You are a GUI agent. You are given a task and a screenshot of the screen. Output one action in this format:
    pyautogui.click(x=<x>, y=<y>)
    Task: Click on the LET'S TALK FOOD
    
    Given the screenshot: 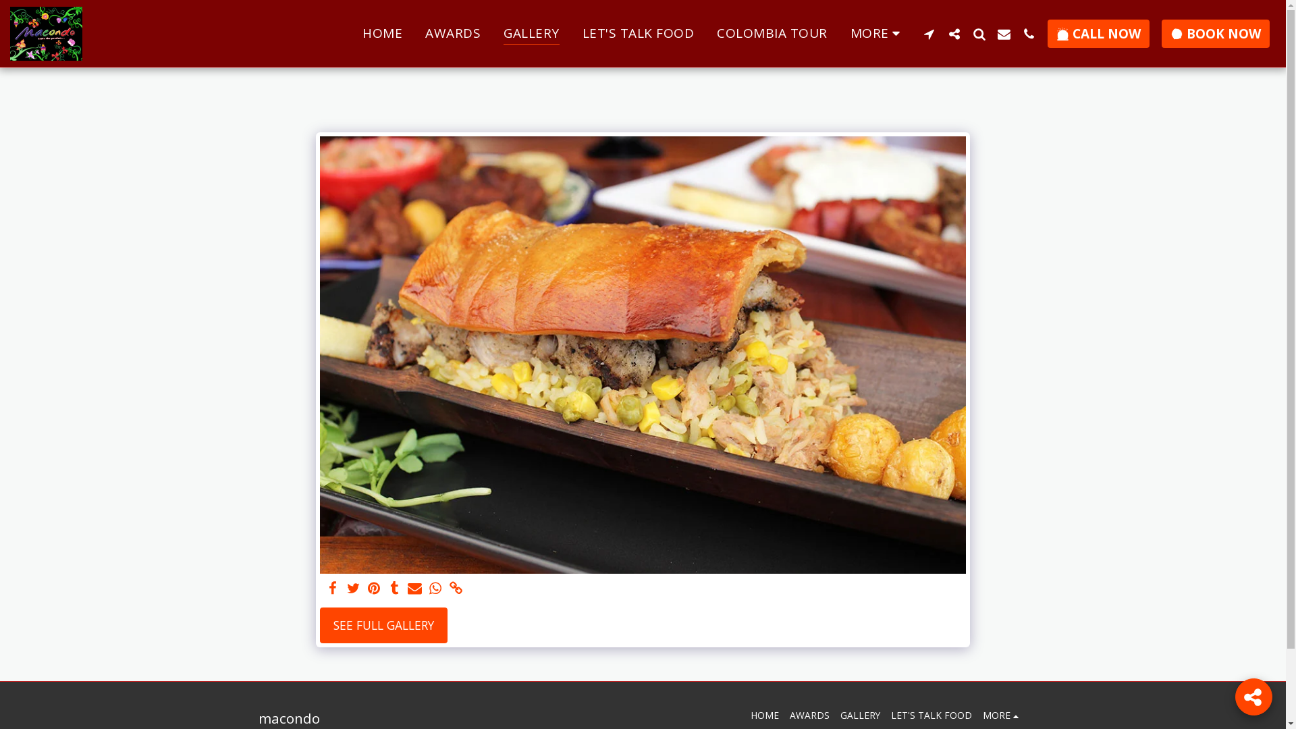 What is the action you would take?
    pyautogui.click(x=638, y=34)
    